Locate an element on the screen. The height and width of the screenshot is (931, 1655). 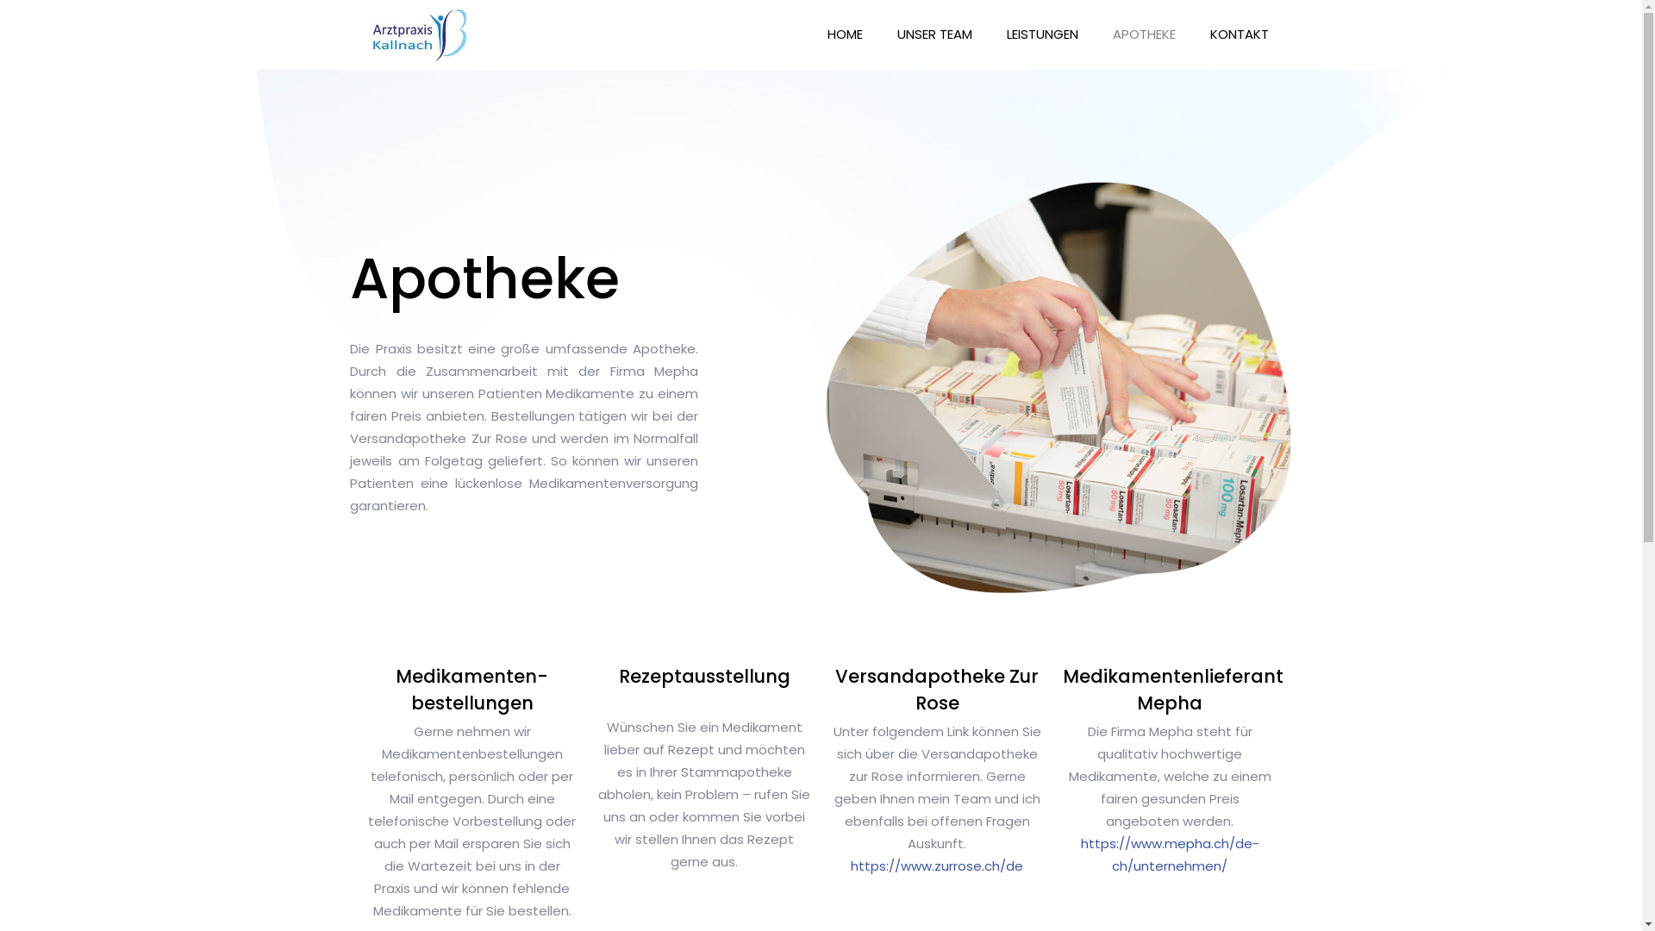
HOME is located at coordinates (845, 34).